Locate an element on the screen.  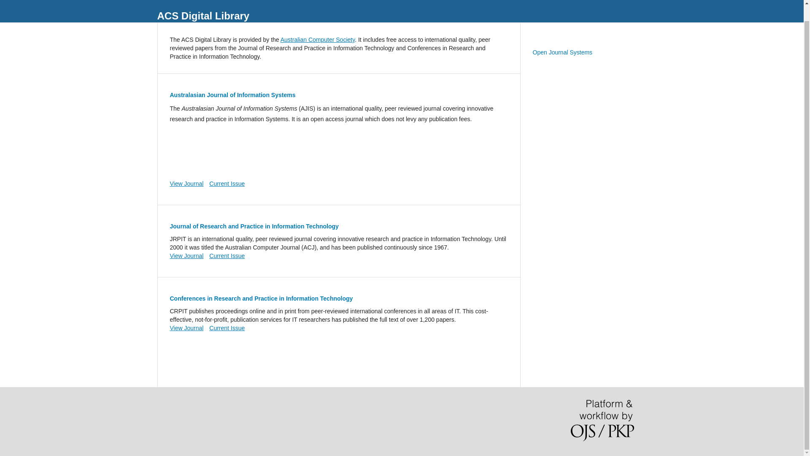
Current Issue is located at coordinates (227, 256).